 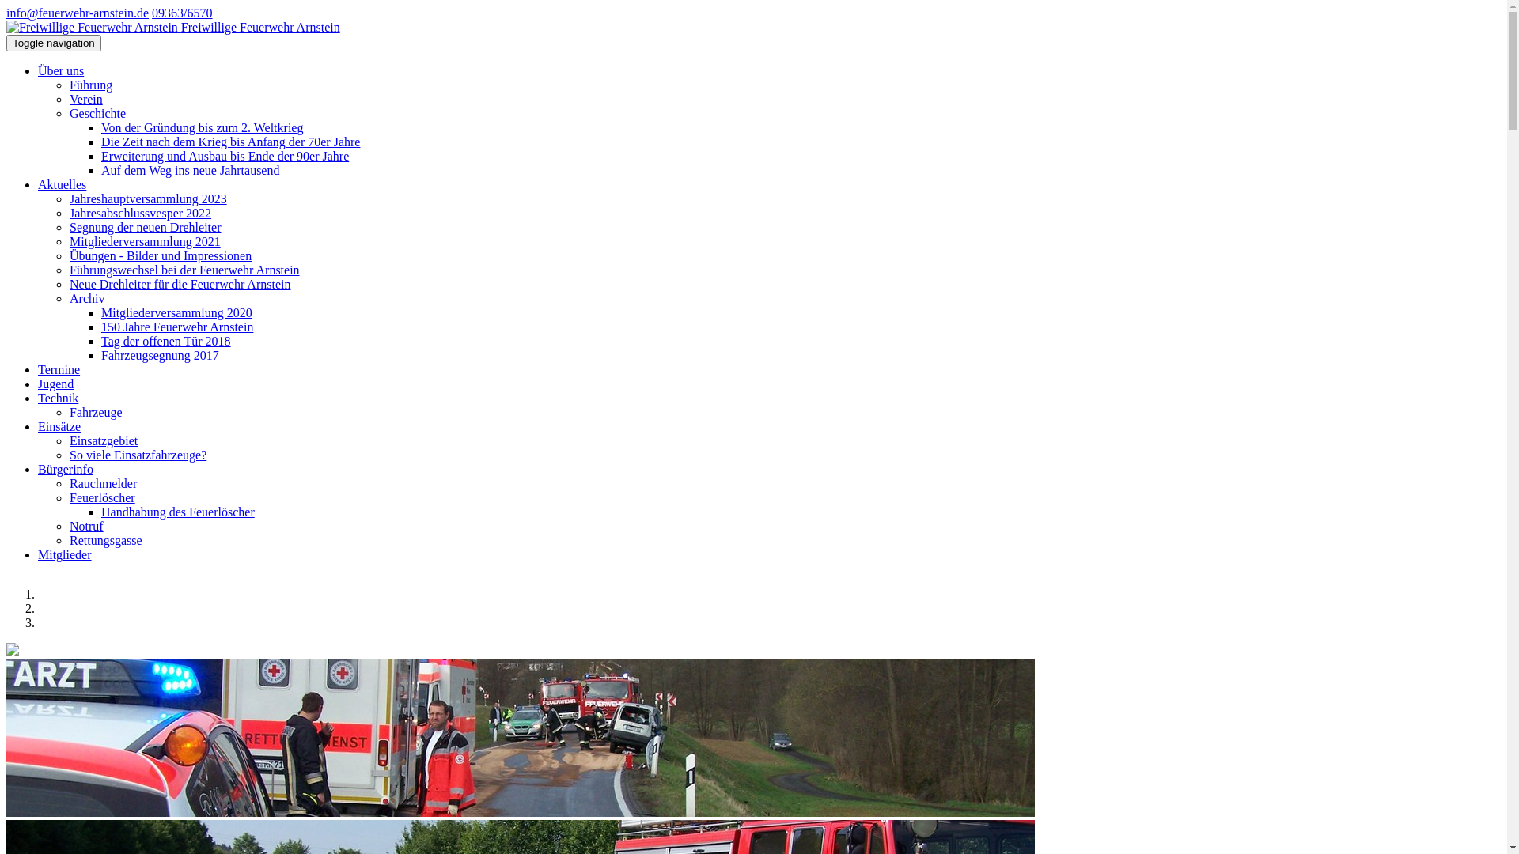 What do you see at coordinates (97, 413) in the screenshot?
I see `Fahrzeuge` at bounding box center [97, 413].